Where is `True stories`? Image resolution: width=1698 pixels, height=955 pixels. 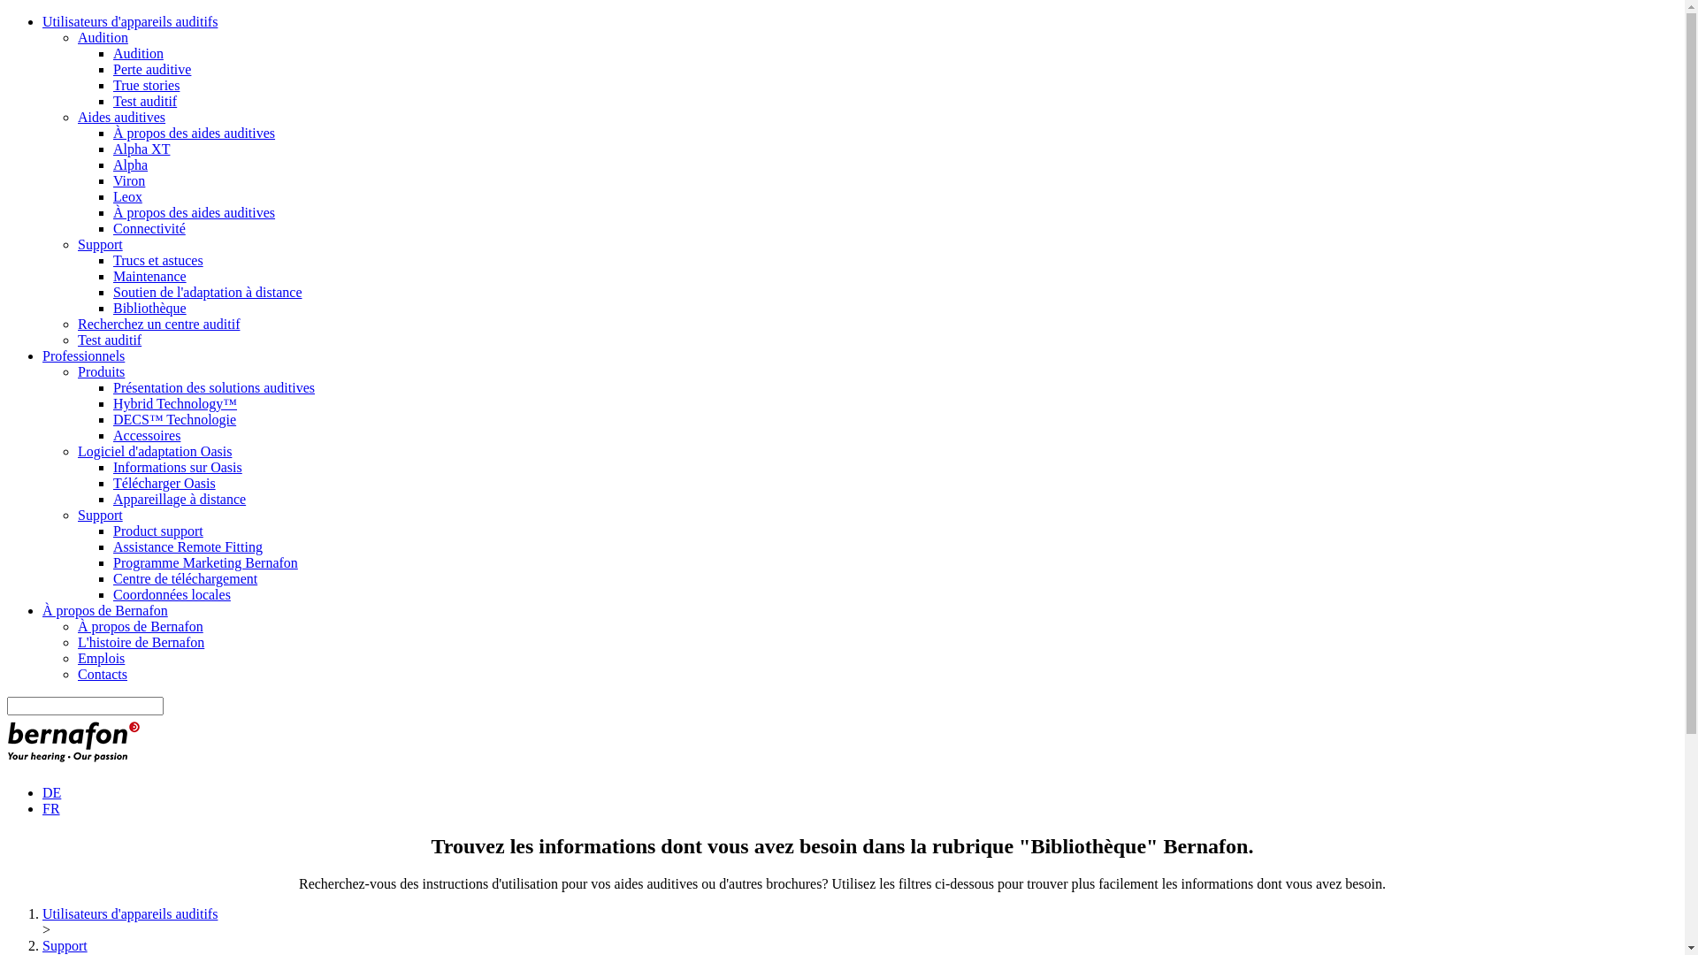
True stories is located at coordinates (147, 85).